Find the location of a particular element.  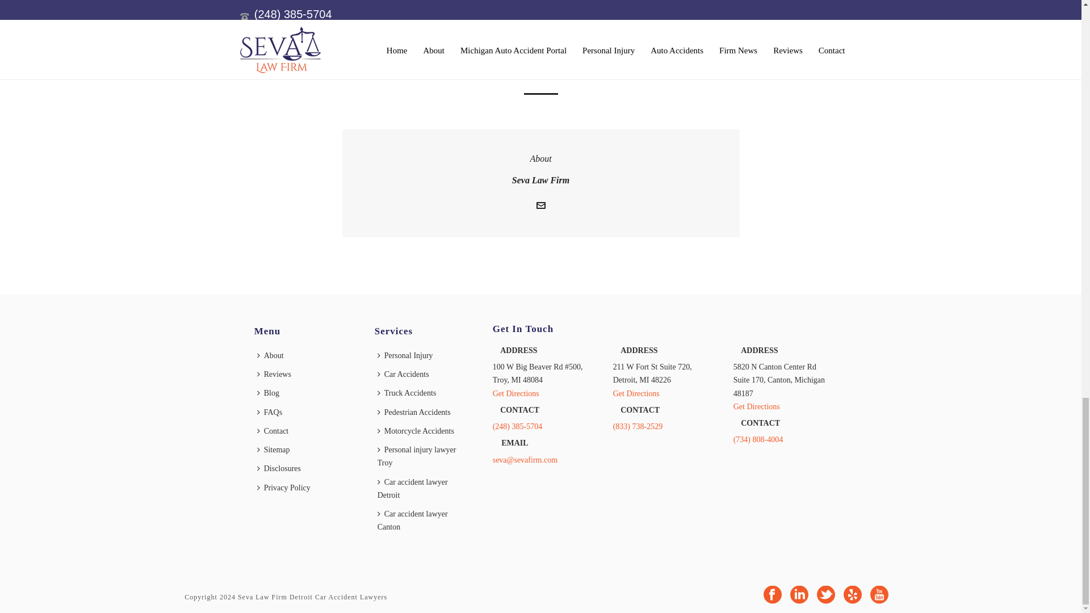

 twitter is located at coordinates (825, 596).